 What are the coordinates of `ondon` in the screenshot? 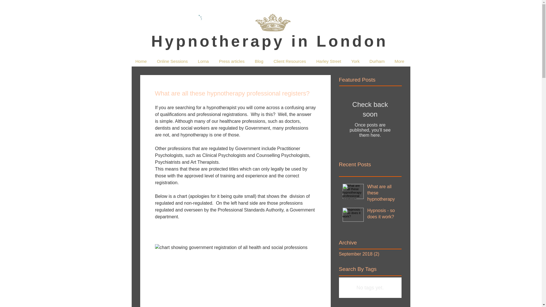 It's located at (358, 41).